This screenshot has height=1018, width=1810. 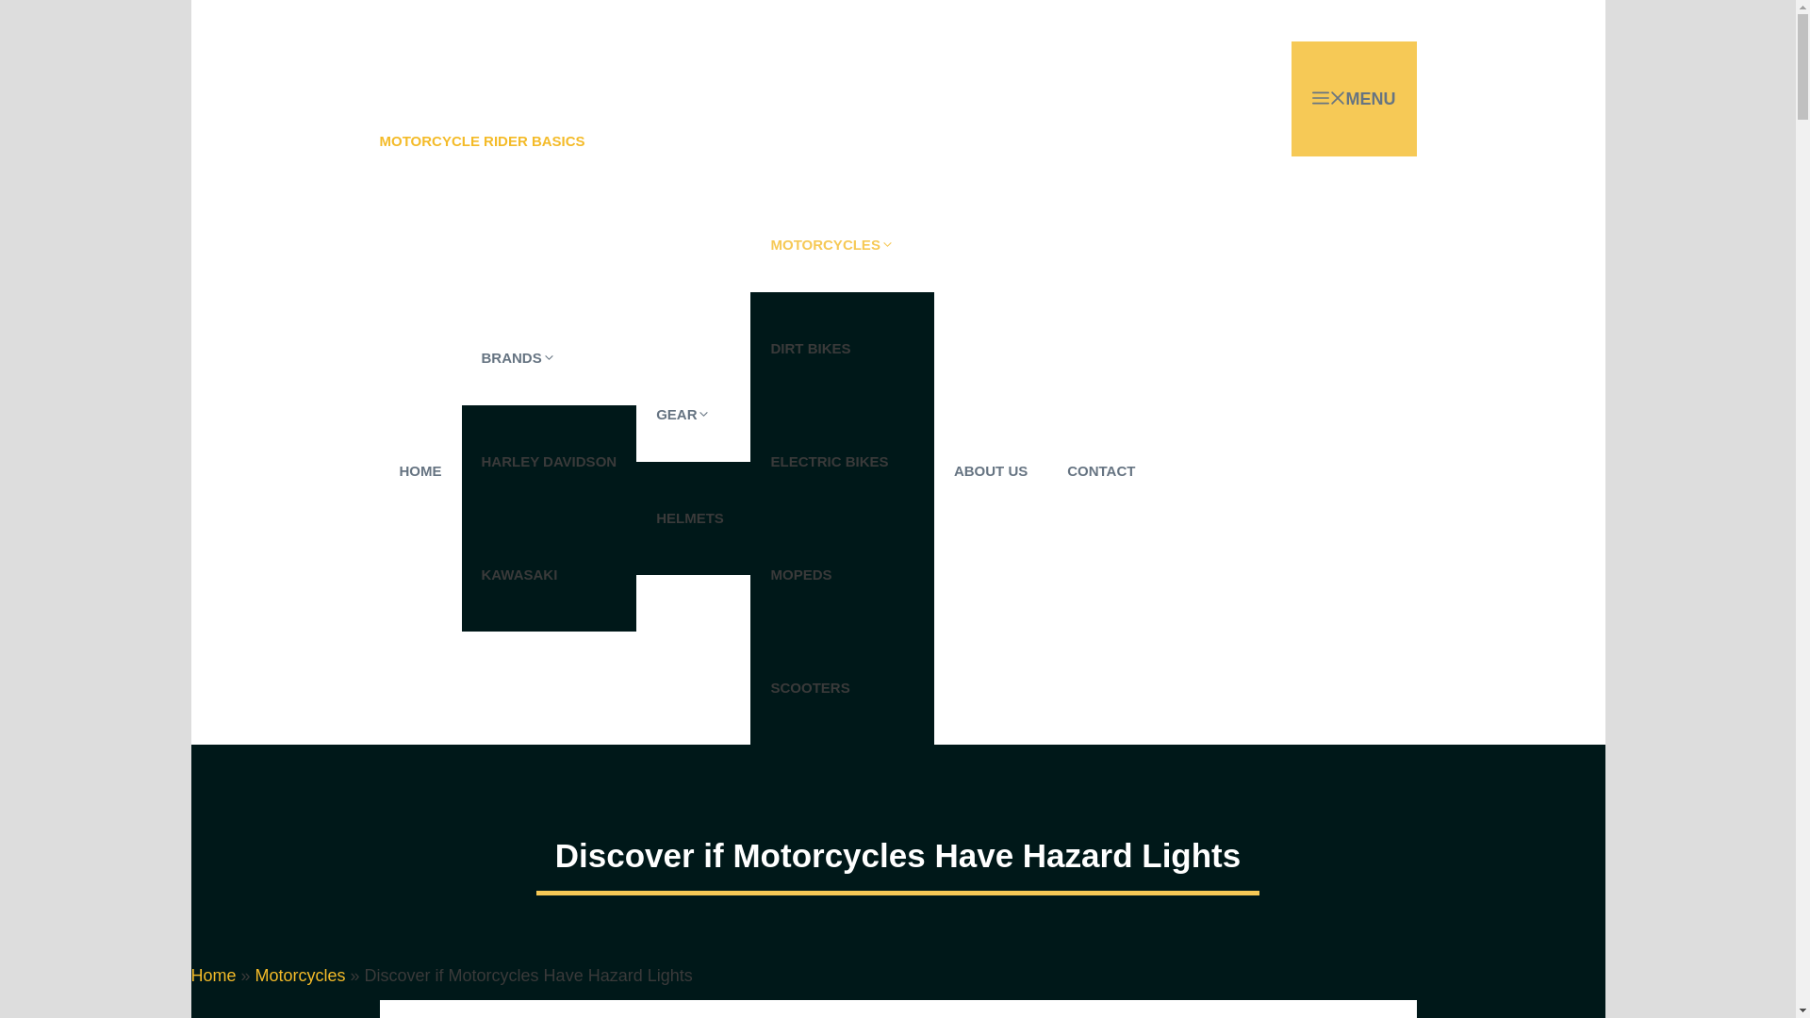 I want to click on Home, so click(x=212, y=975).